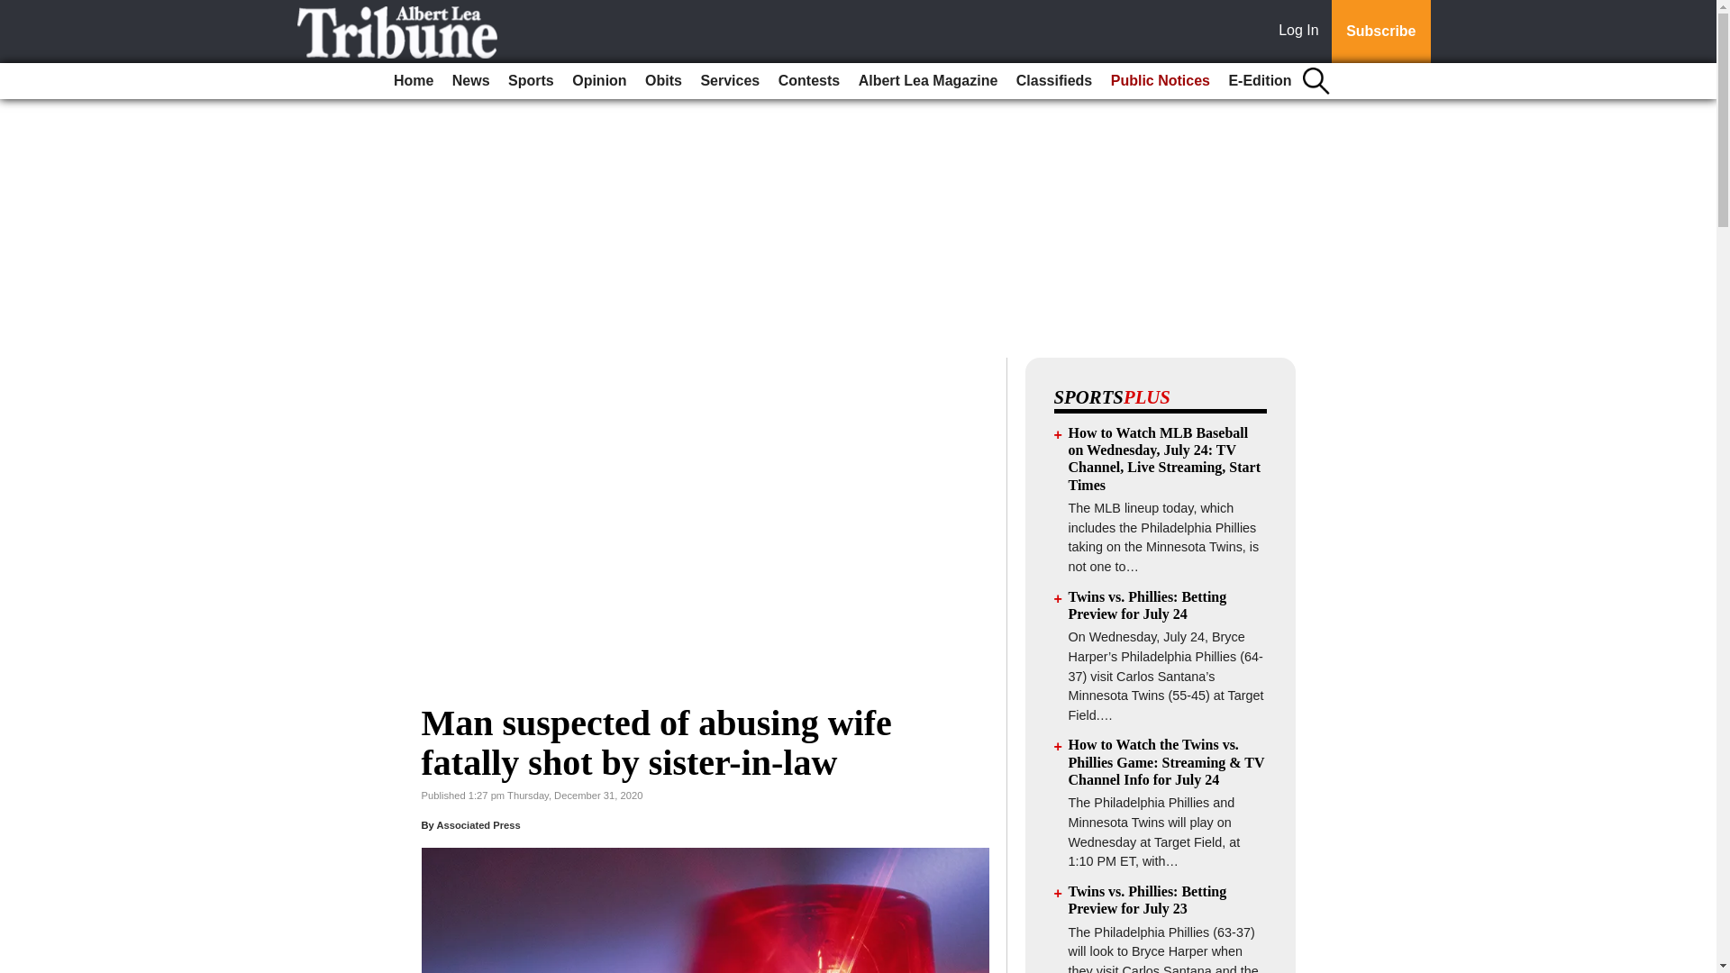  Describe the element at coordinates (598, 81) in the screenshot. I see `Opinion` at that location.